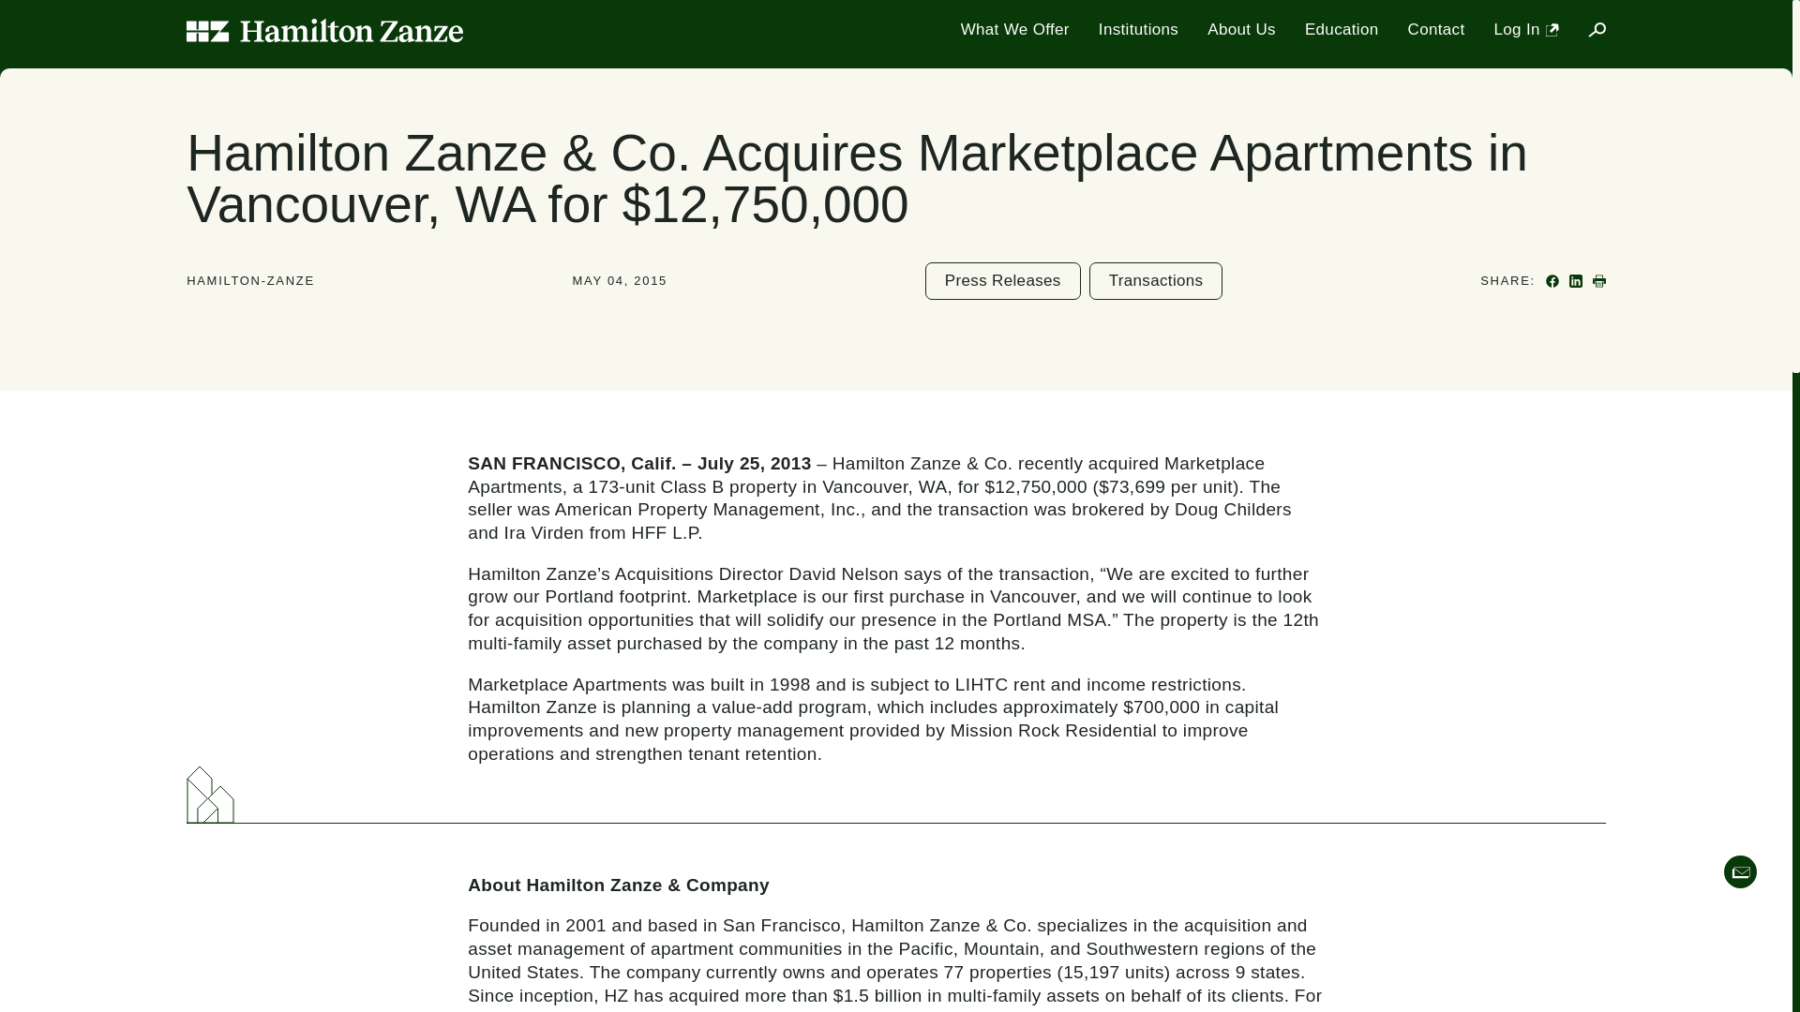  What do you see at coordinates (1014, 30) in the screenshot?
I see `What We Offer` at bounding box center [1014, 30].